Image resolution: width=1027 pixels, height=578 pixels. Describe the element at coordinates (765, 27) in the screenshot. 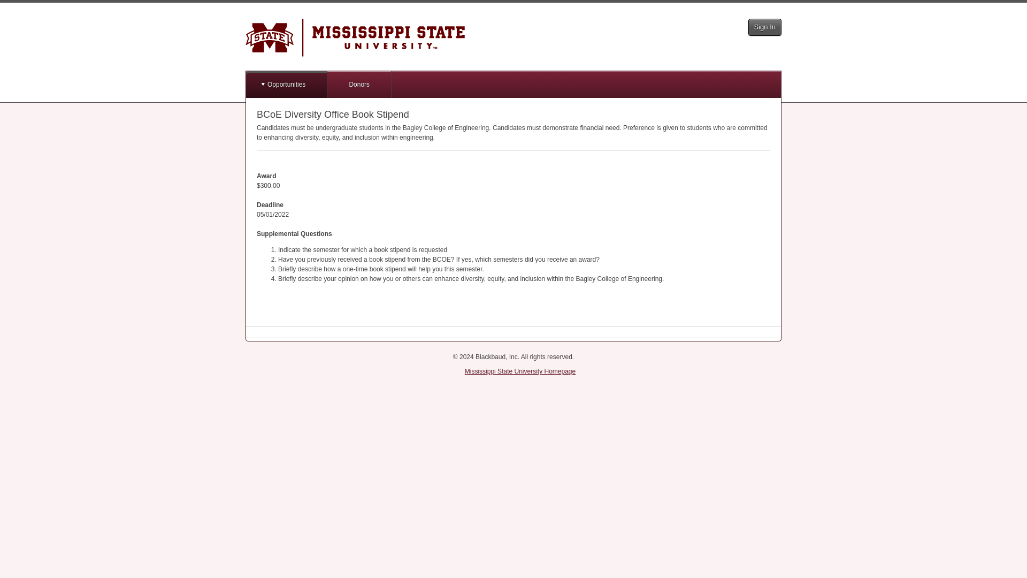

I see `Sign In` at that location.